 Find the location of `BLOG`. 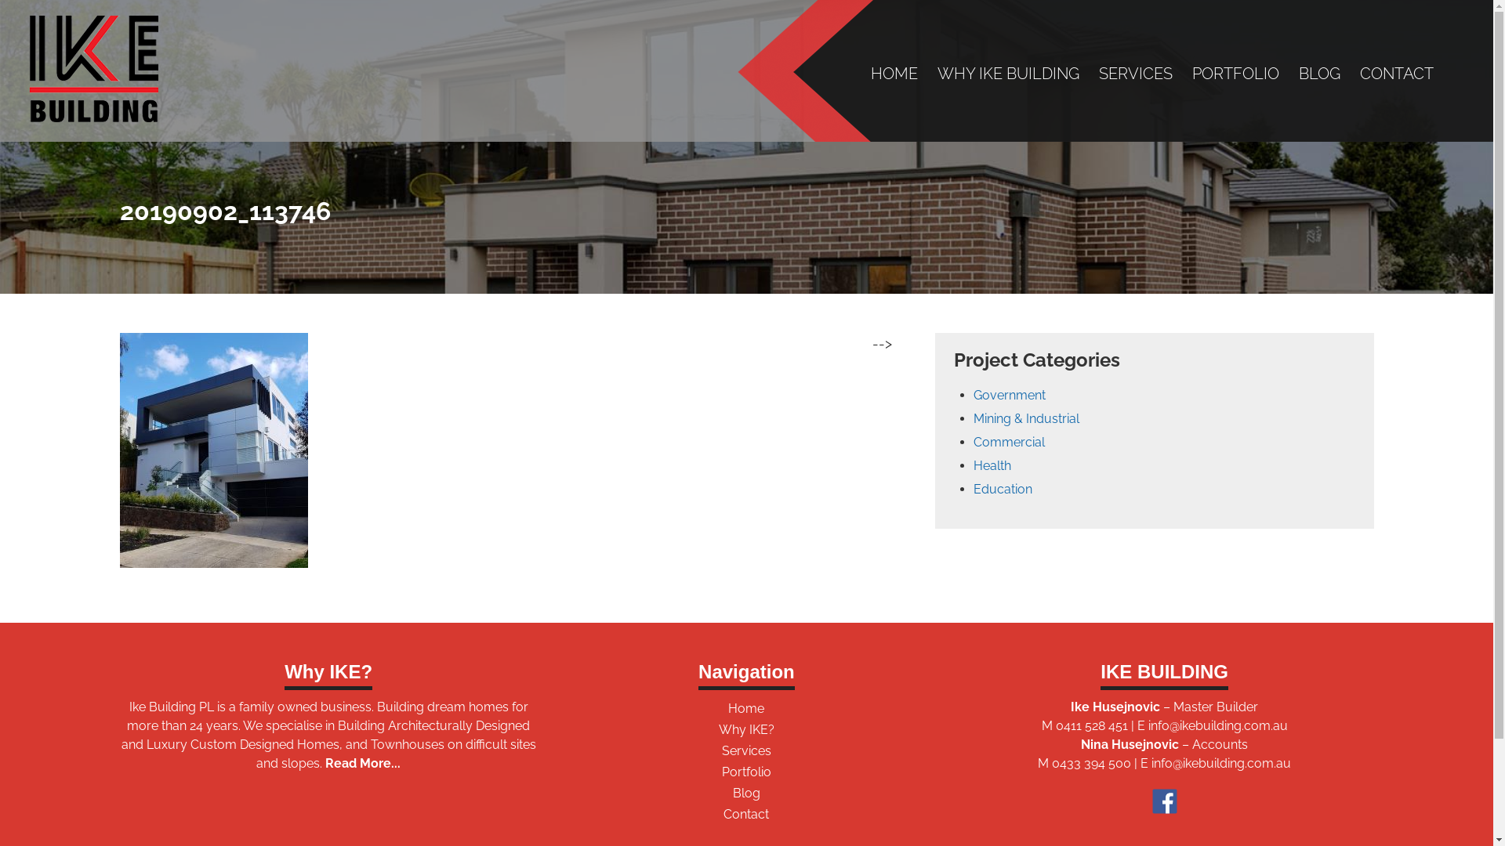

BLOG is located at coordinates (1320, 74).